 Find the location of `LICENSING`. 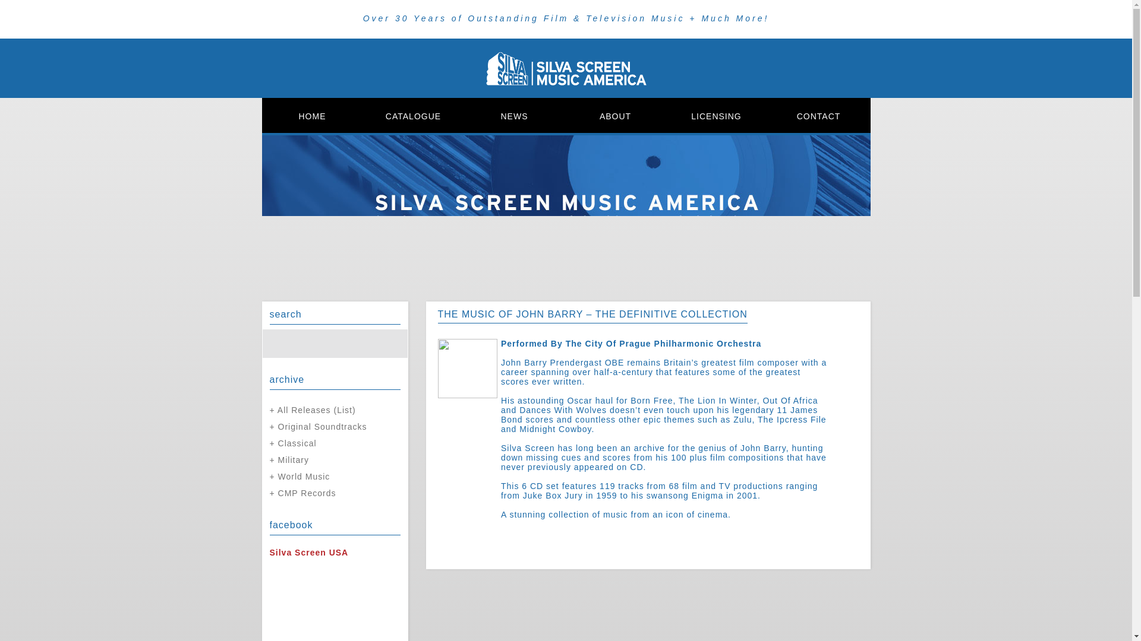

LICENSING is located at coordinates (716, 116).